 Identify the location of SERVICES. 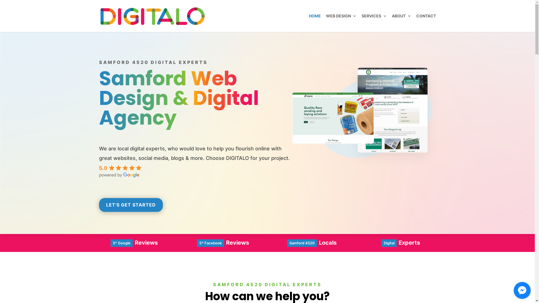
(374, 23).